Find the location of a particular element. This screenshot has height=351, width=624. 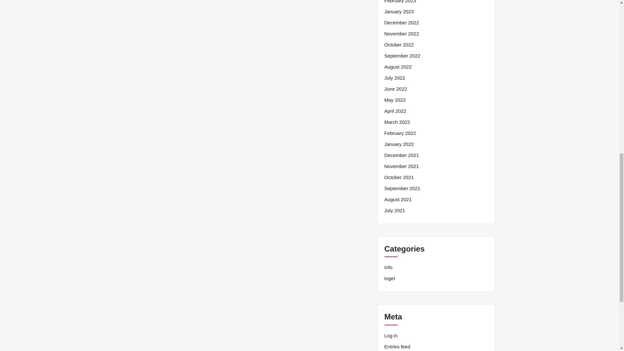

April 2022 is located at coordinates (395, 111).